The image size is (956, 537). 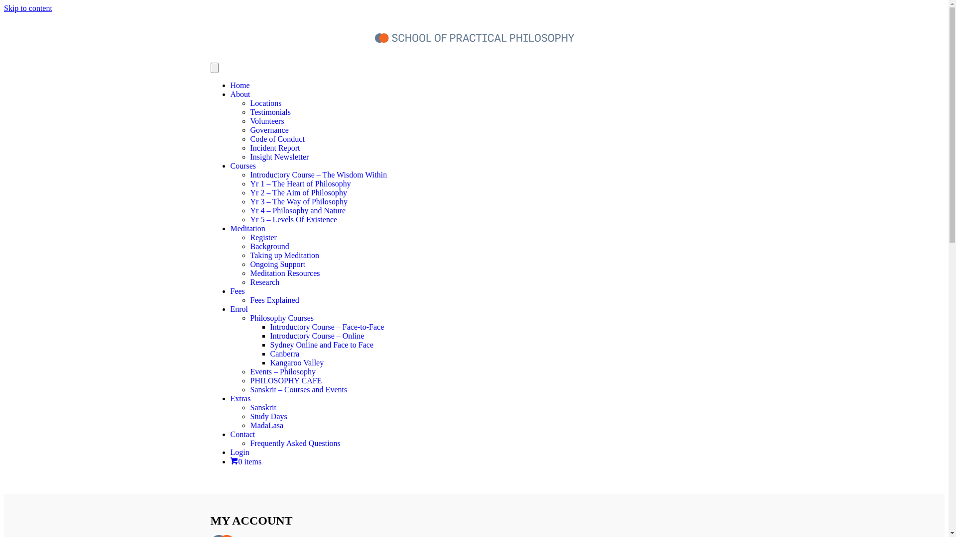 What do you see at coordinates (277, 139) in the screenshot?
I see `Code of Conduct` at bounding box center [277, 139].